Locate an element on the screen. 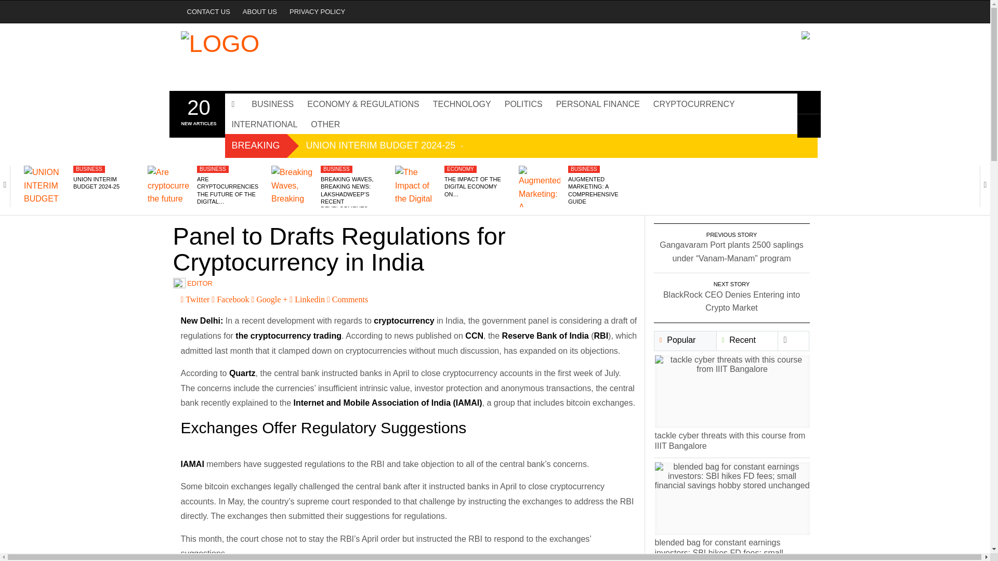  ABOUT US is located at coordinates (260, 11).